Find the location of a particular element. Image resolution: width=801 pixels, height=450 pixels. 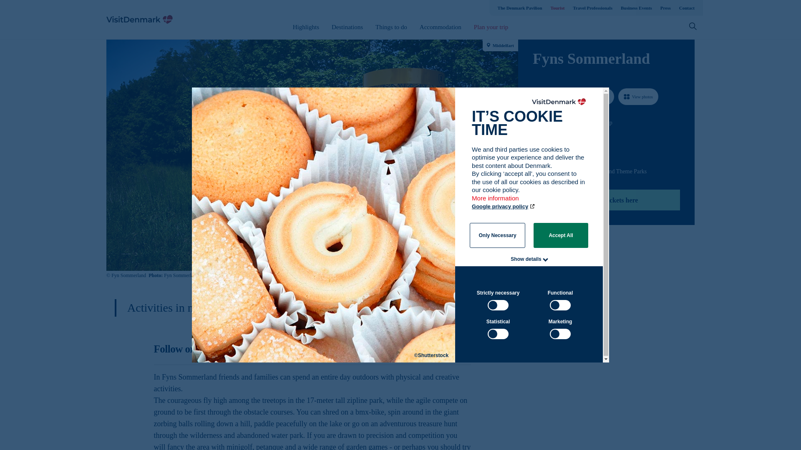

Only Necessary is located at coordinates (497, 235).